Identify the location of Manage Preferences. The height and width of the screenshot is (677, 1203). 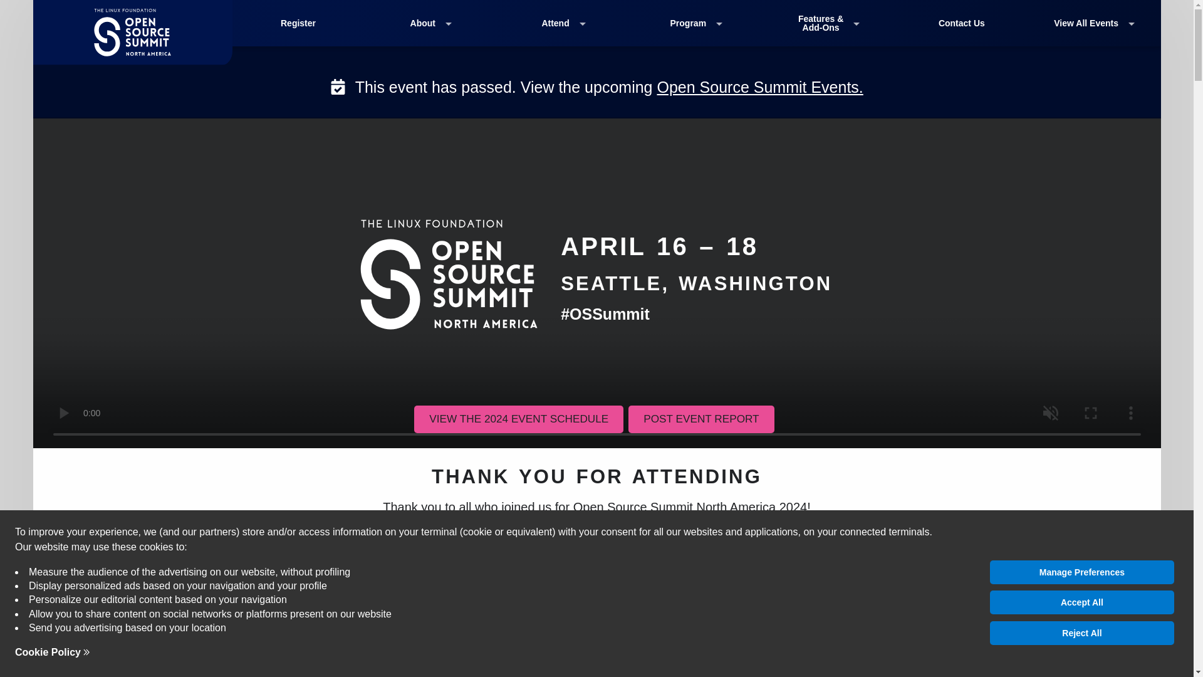
(1081, 572).